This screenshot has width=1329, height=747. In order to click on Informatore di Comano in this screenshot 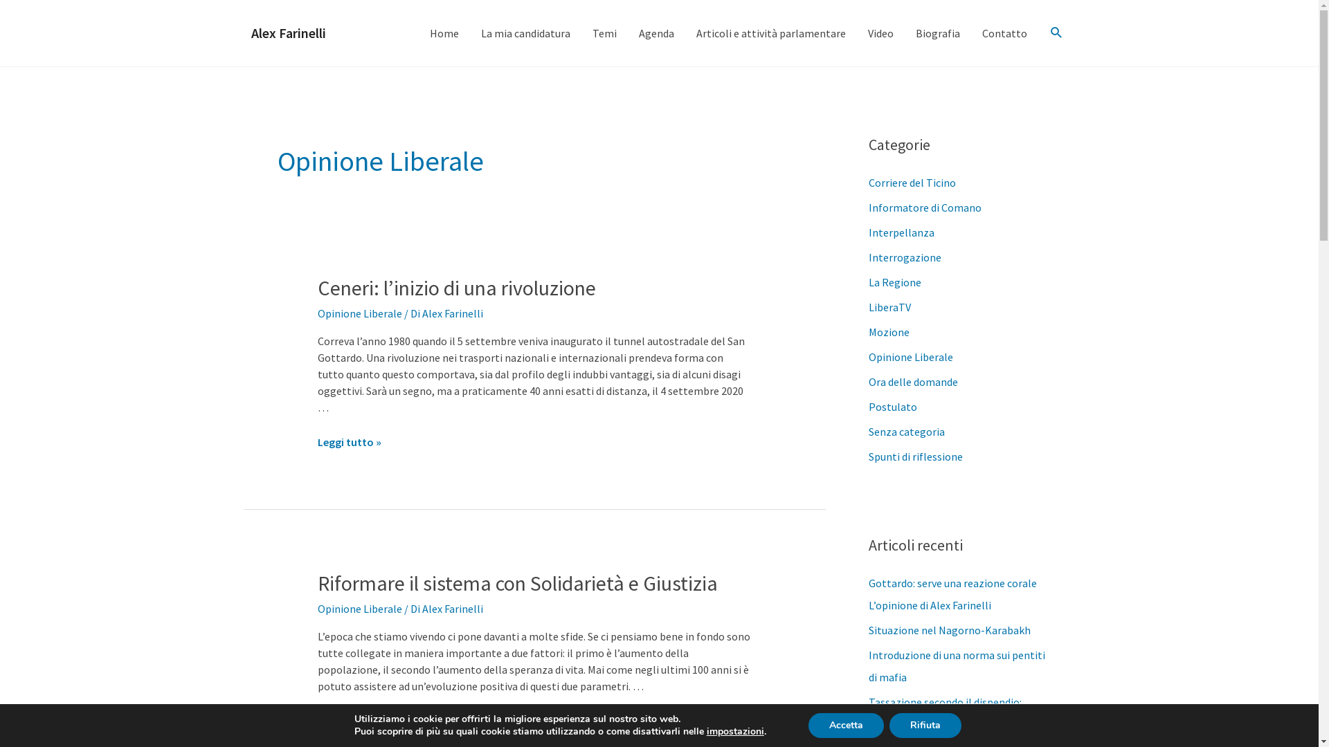, I will do `click(925, 207)`.